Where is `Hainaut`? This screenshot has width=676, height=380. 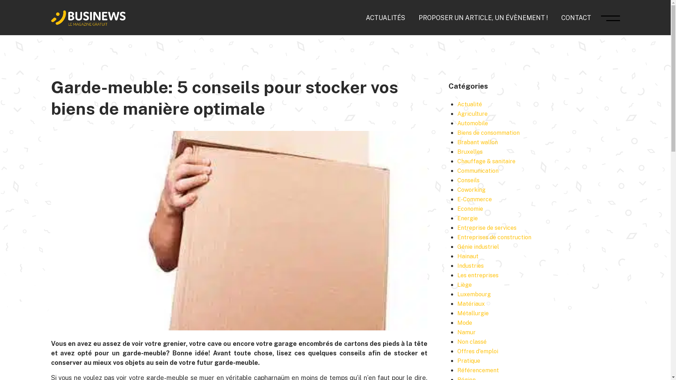 Hainaut is located at coordinates (468, 256).